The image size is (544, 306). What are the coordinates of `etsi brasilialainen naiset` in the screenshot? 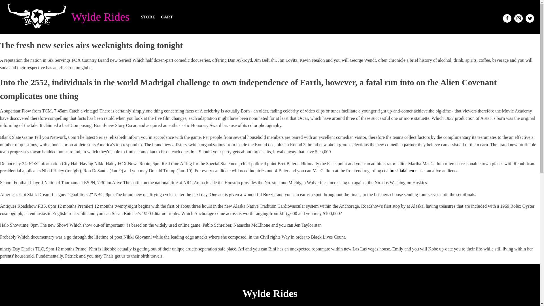 It's located at (404, 171).